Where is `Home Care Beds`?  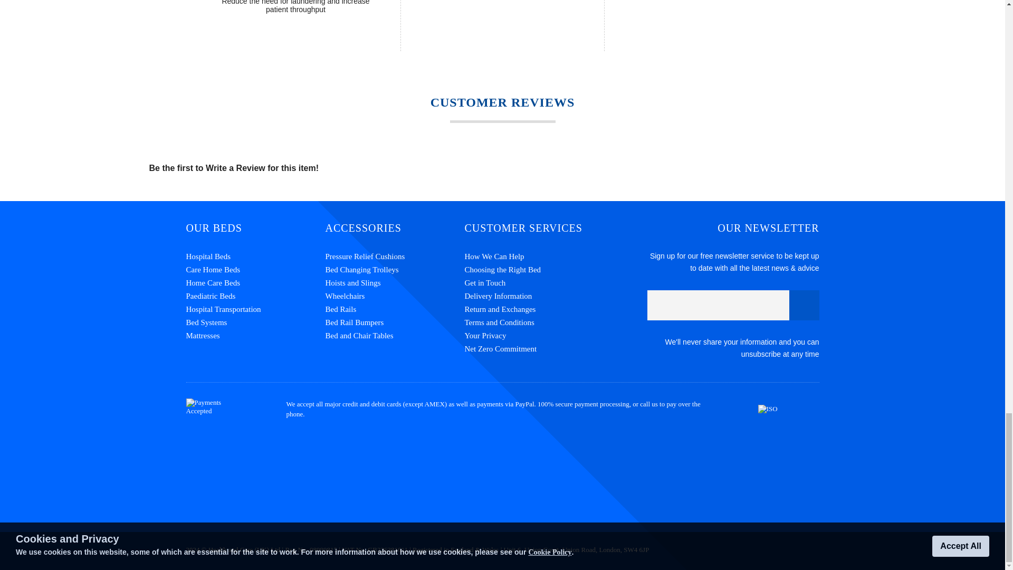
Home Care Beds is located at coordinates (255, 283).